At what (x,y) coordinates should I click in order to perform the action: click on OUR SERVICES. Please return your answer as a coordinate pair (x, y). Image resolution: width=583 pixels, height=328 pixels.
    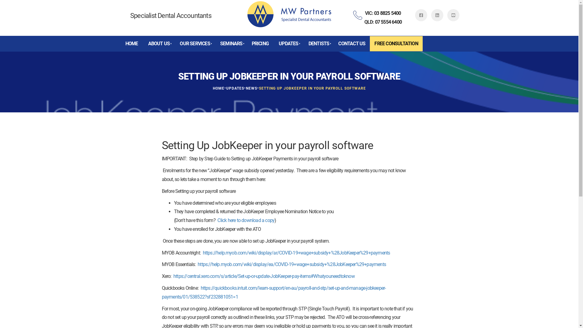
    Looking at the image, I should click on (194, 44).